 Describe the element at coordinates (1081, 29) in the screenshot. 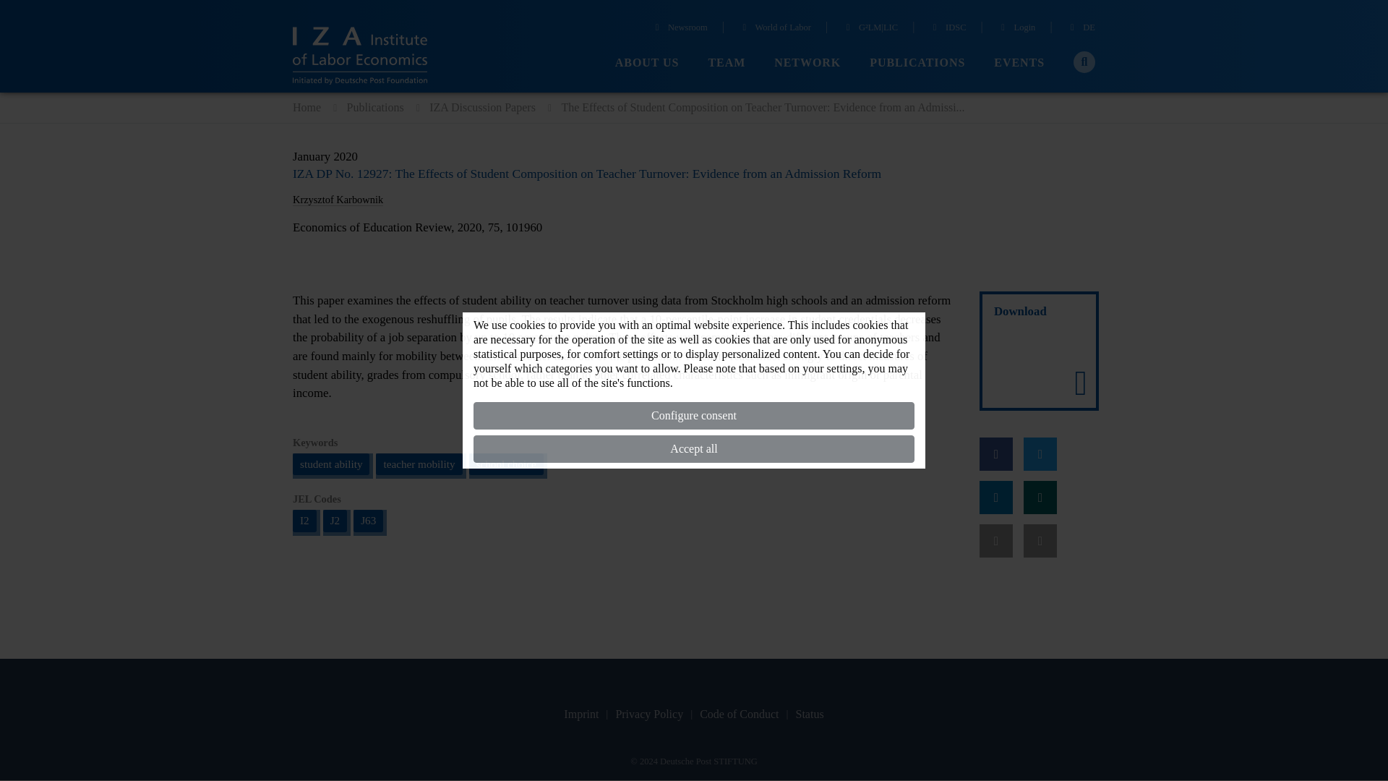

I see `DE` at that location.